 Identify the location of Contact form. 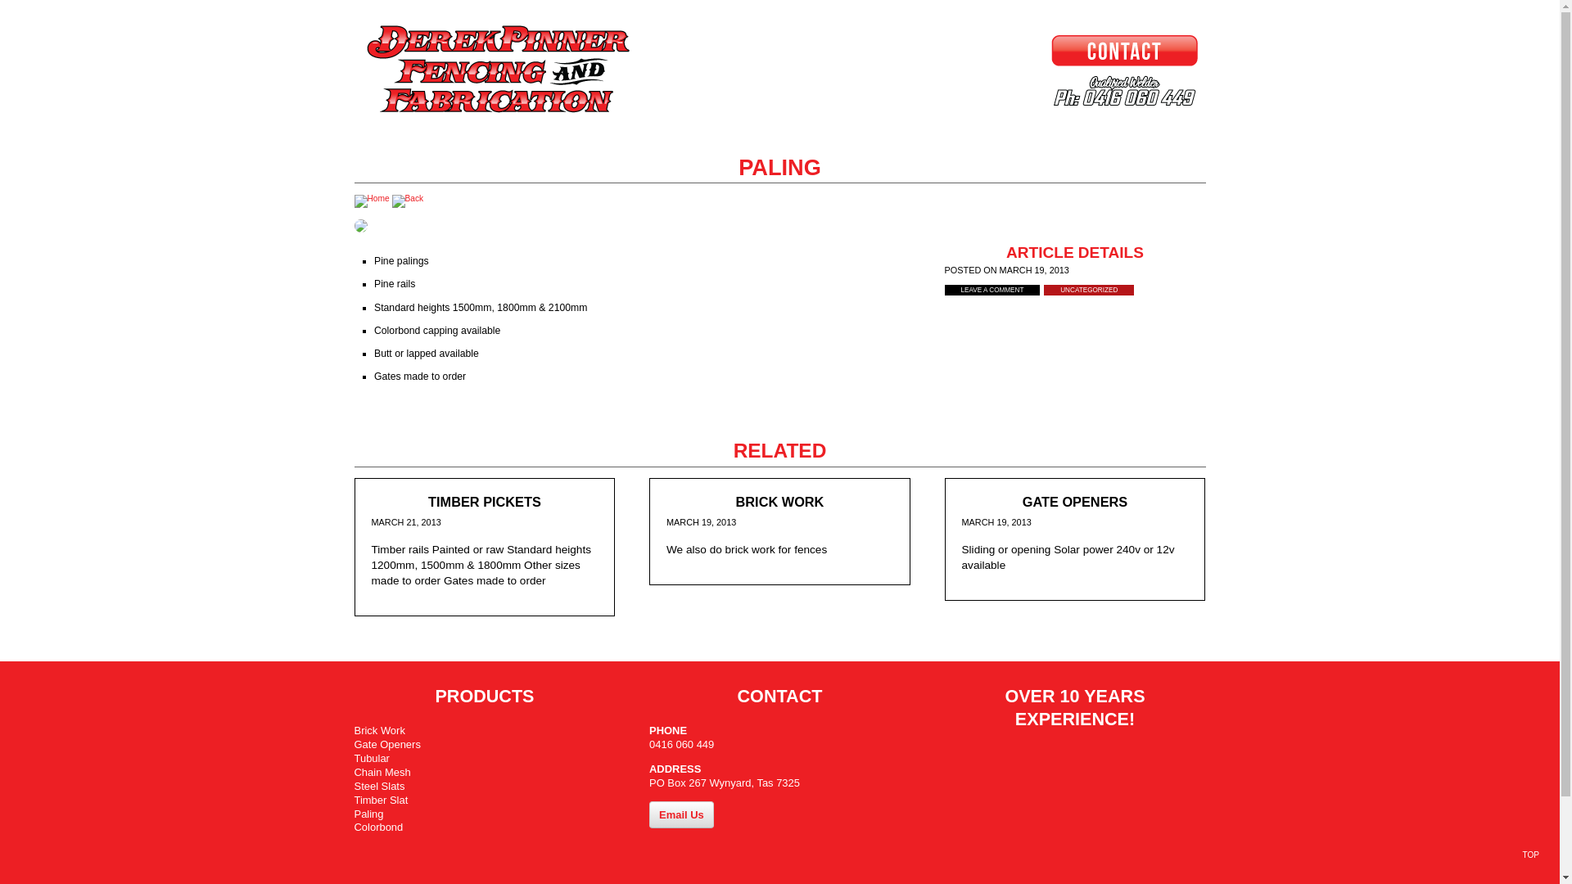
(1001, 50).